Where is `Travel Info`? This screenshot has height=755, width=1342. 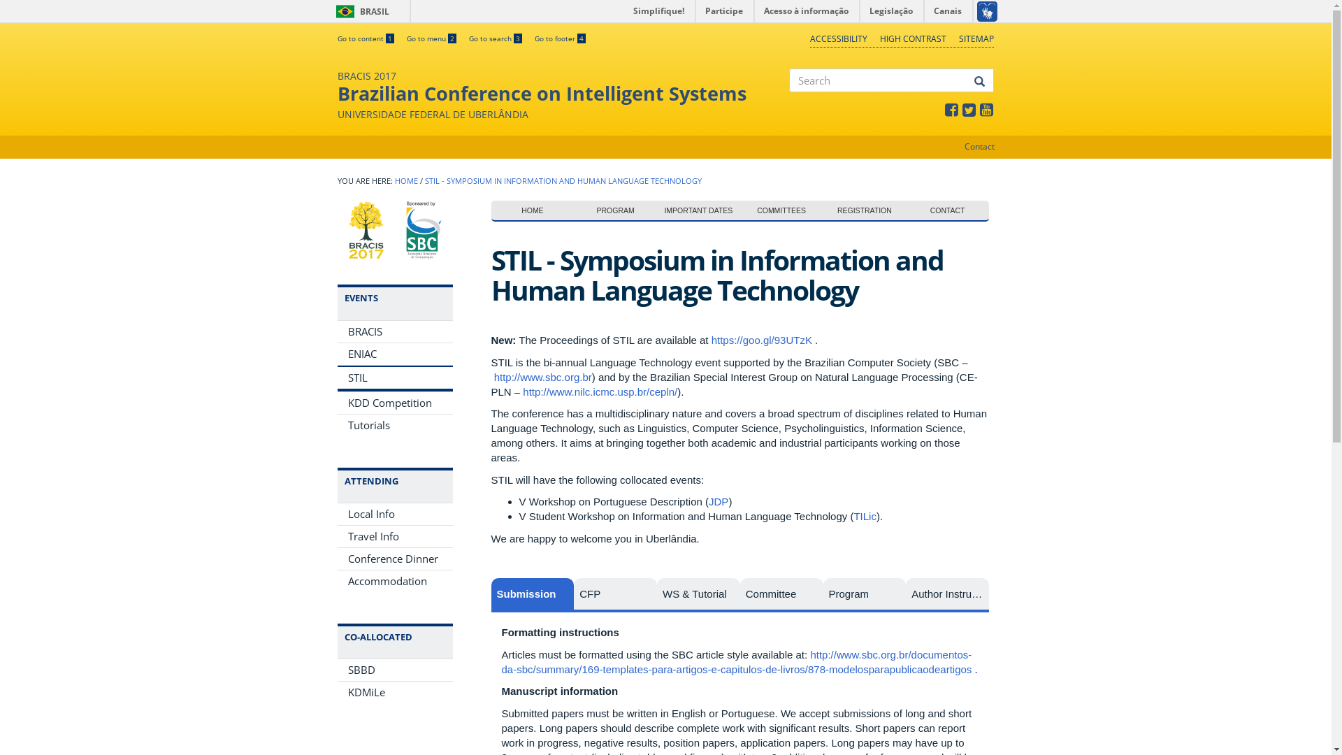
Travel Info is located at coordinates (394, 537).